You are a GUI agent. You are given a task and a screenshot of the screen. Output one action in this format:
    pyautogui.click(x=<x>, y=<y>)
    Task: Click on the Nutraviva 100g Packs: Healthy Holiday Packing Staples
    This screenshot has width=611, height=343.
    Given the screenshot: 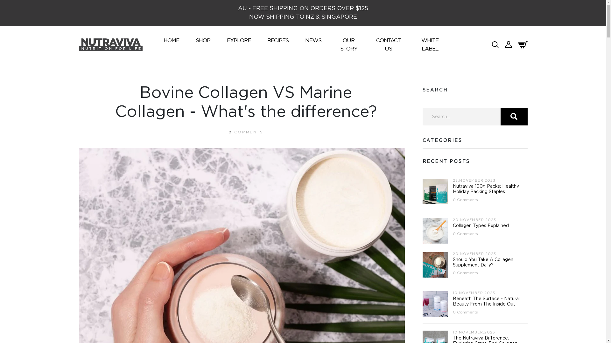 What is the action you would take?
    pyautogui.click(x=486, y=189)
    